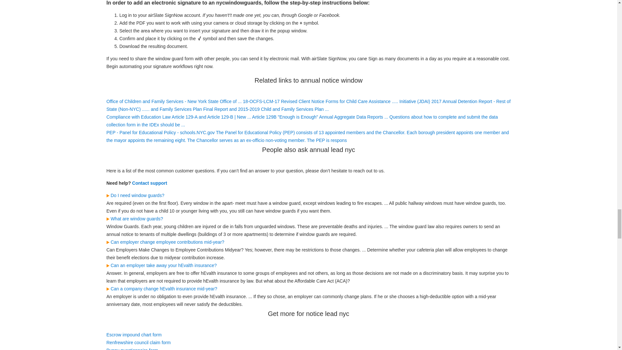 Image resolution: width=622 pixels, height=350 pixels. Describe the element at coordinates (135, 195) in the screenshot. I see `Do I need window guards?` at that location.